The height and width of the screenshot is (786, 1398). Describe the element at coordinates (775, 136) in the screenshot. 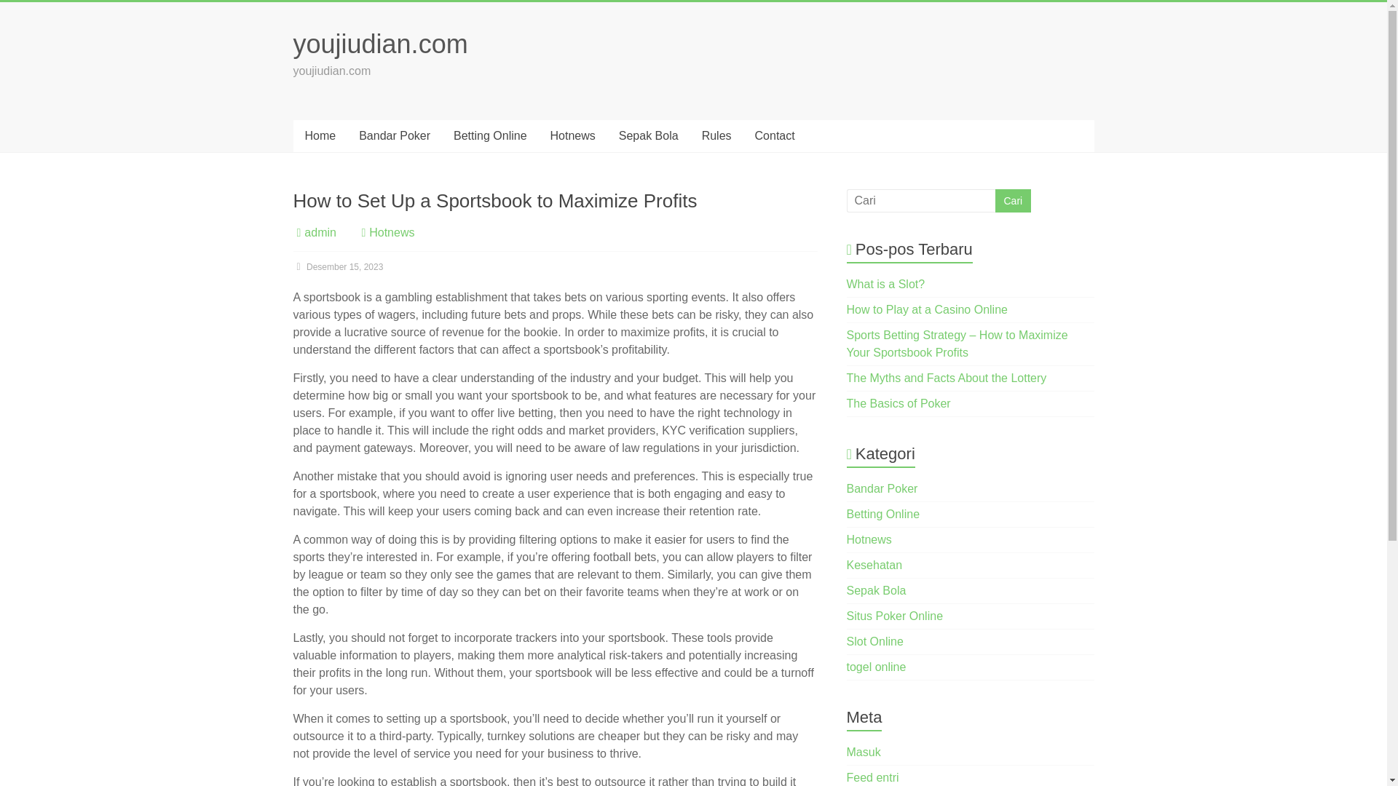

I see `Contact` at that location.